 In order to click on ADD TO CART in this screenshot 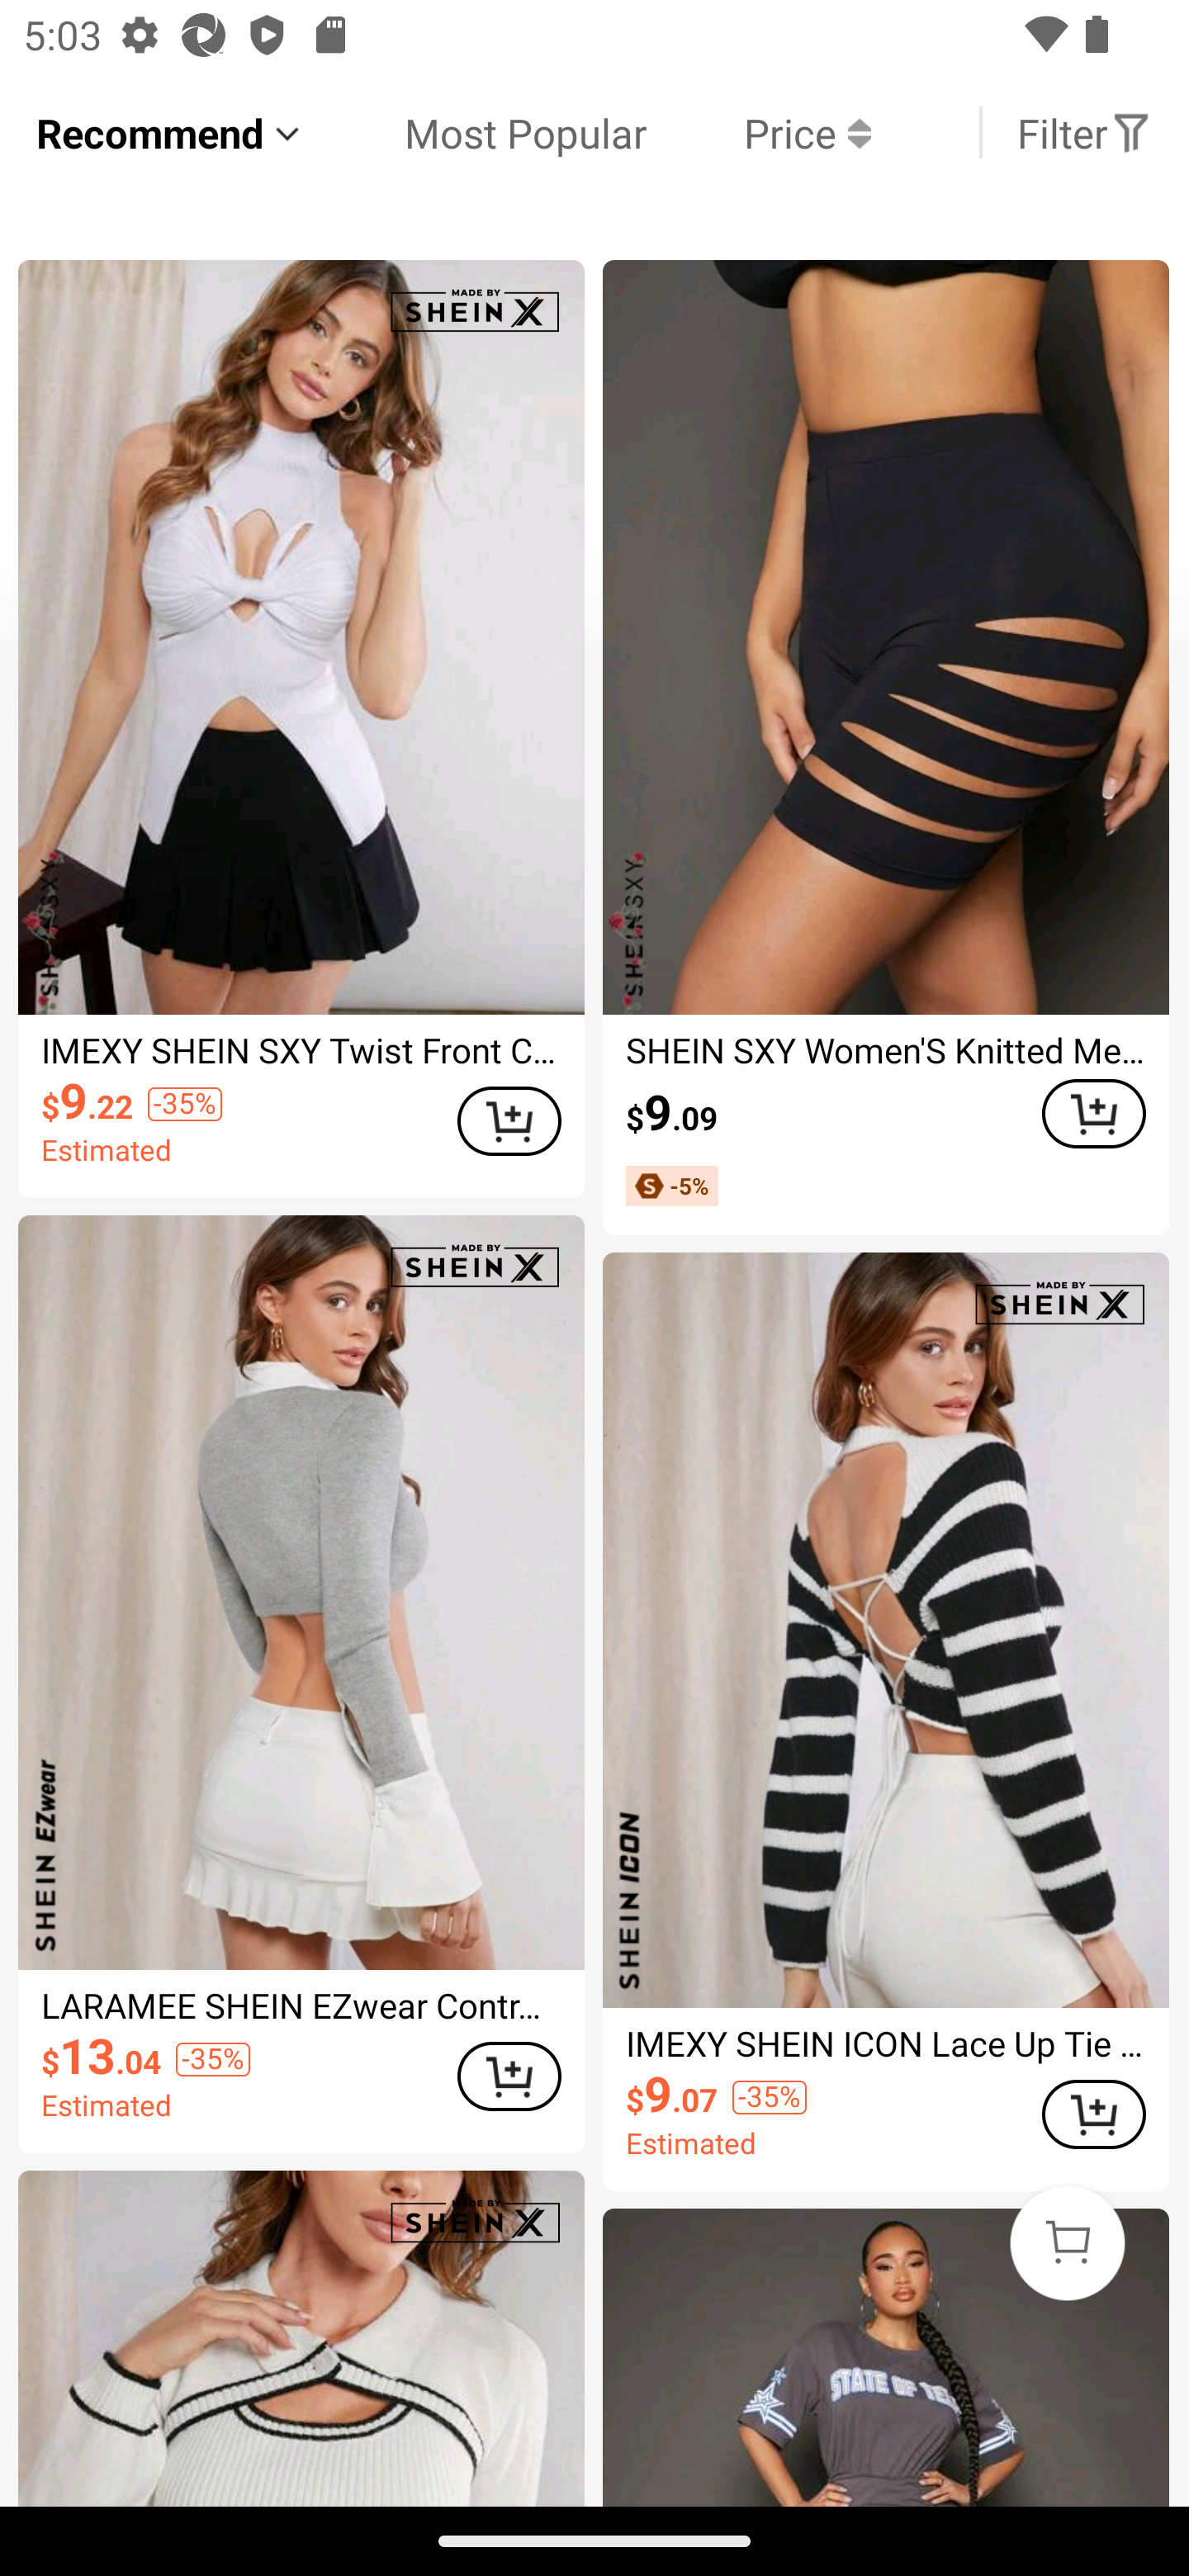, I will do `click(509, 1121)`.